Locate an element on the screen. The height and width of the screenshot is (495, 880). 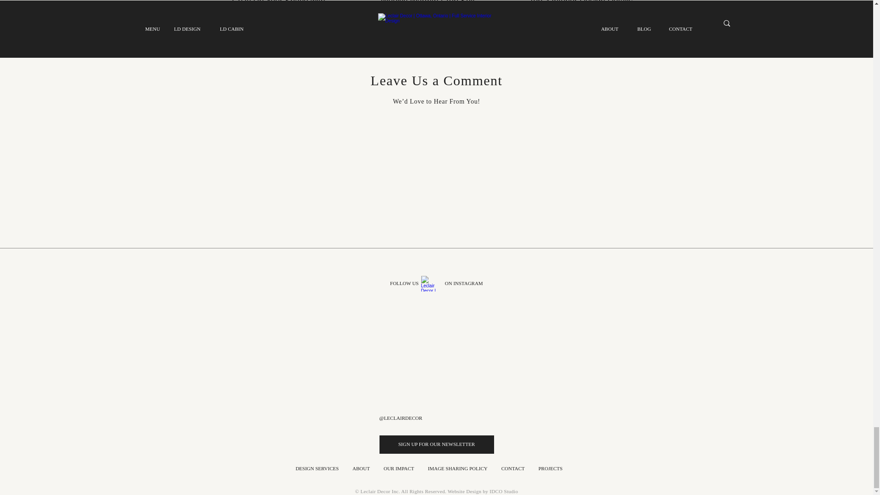
ON INSTAGRAM is located at coordinates (466, 283).